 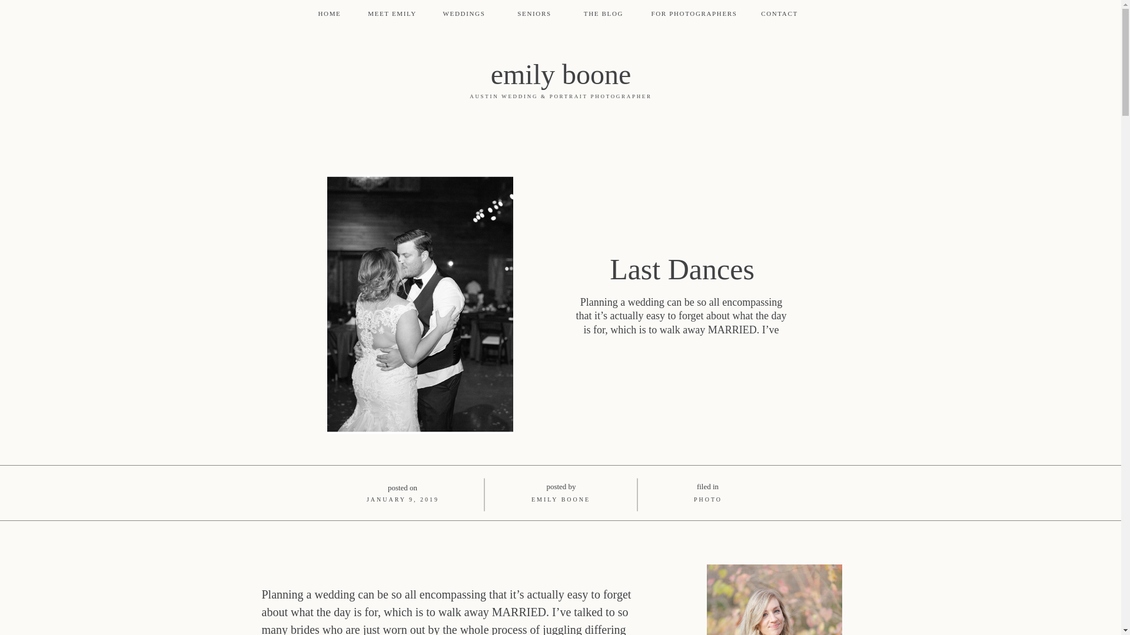 What do you see at coordinates (780, 14) in the screenshot?
I see `CONTACT` at bounding box center [780, 14].